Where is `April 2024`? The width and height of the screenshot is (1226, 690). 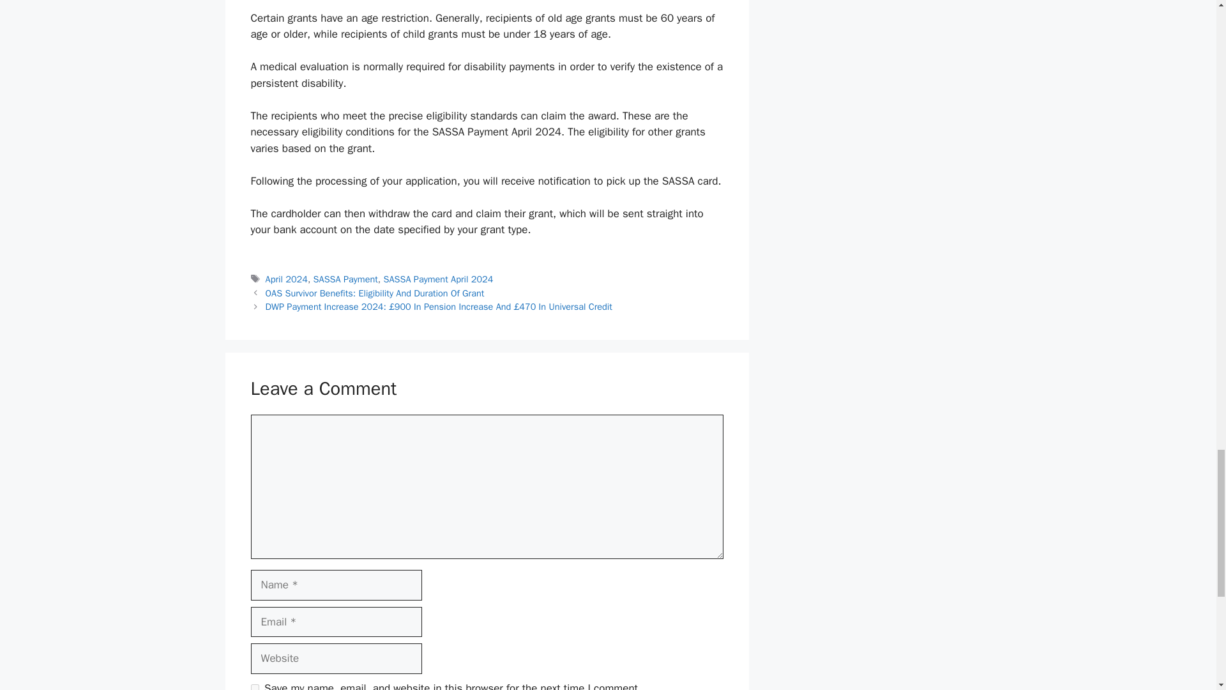 April 2024 is located at coordinates (286, 279).